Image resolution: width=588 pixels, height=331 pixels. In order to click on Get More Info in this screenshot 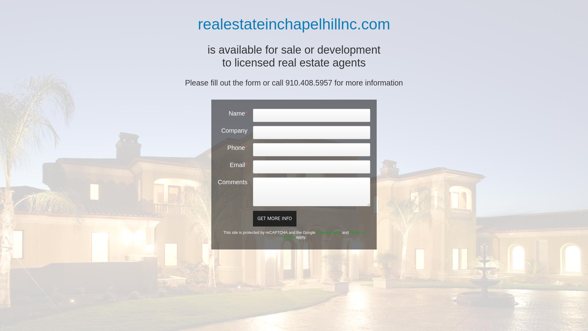, I will do `click(275, 218)`.